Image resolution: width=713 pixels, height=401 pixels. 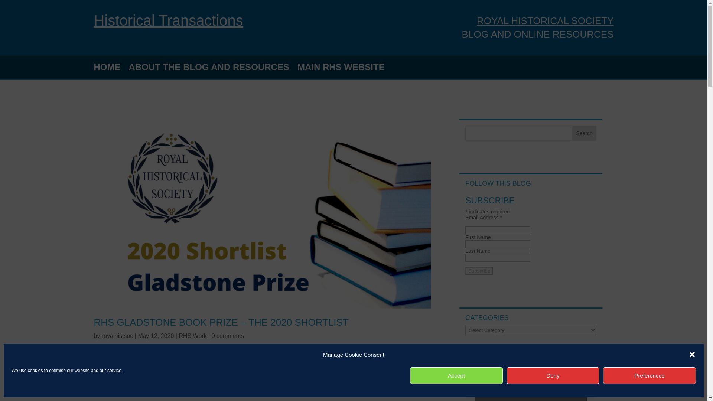 What do you see at coordinates (168, 20) in the screenshot?
I see `Historical Transactions` at bounding box center [168, 20].